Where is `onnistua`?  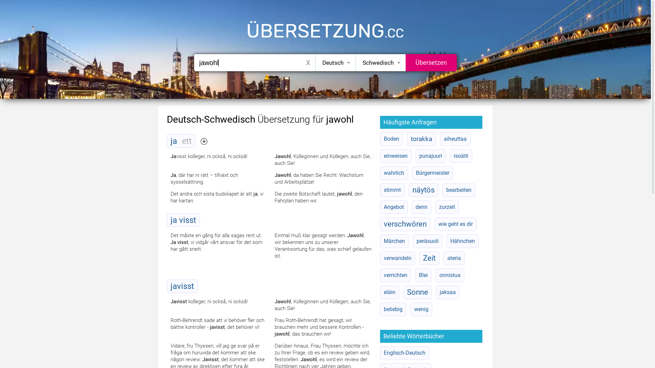
onnistua is located at coordinates (450, 275).